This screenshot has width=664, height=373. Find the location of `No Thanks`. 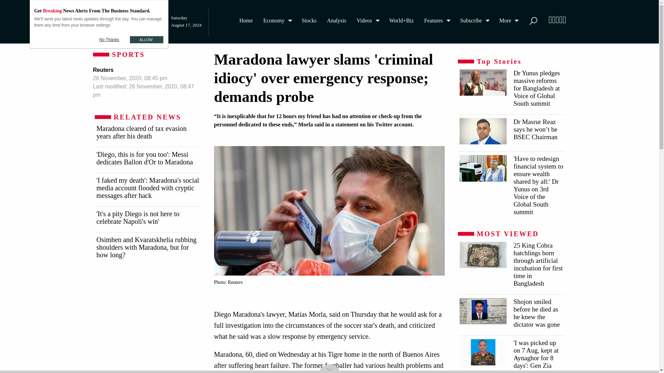

No Thanks is located at coordinates (109, 39).